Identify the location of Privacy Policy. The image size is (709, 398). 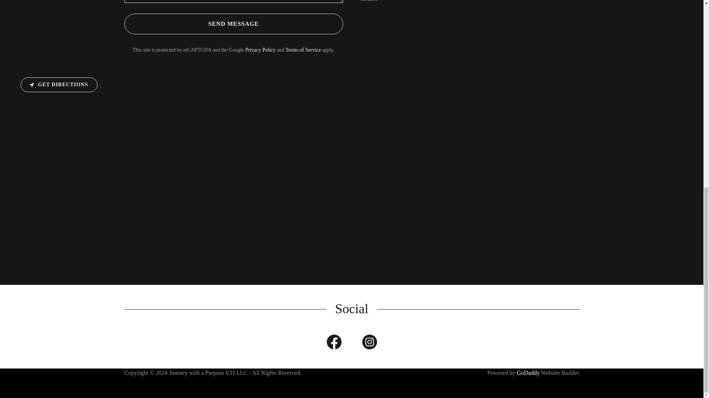
(260, 50).